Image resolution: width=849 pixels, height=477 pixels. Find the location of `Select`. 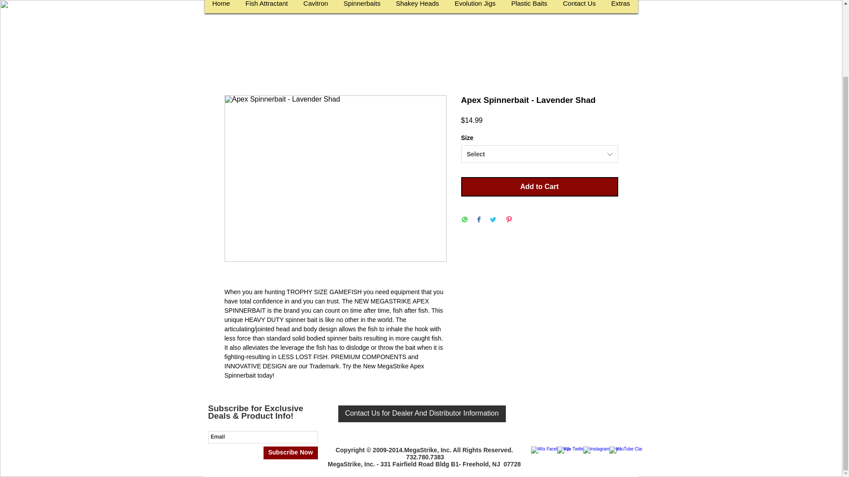

Select is located at coordinates (539, 154).